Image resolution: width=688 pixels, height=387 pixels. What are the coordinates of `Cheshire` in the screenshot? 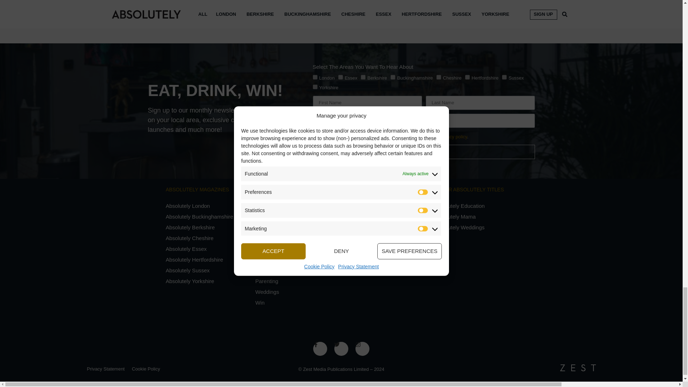 It's located at (439, 77).